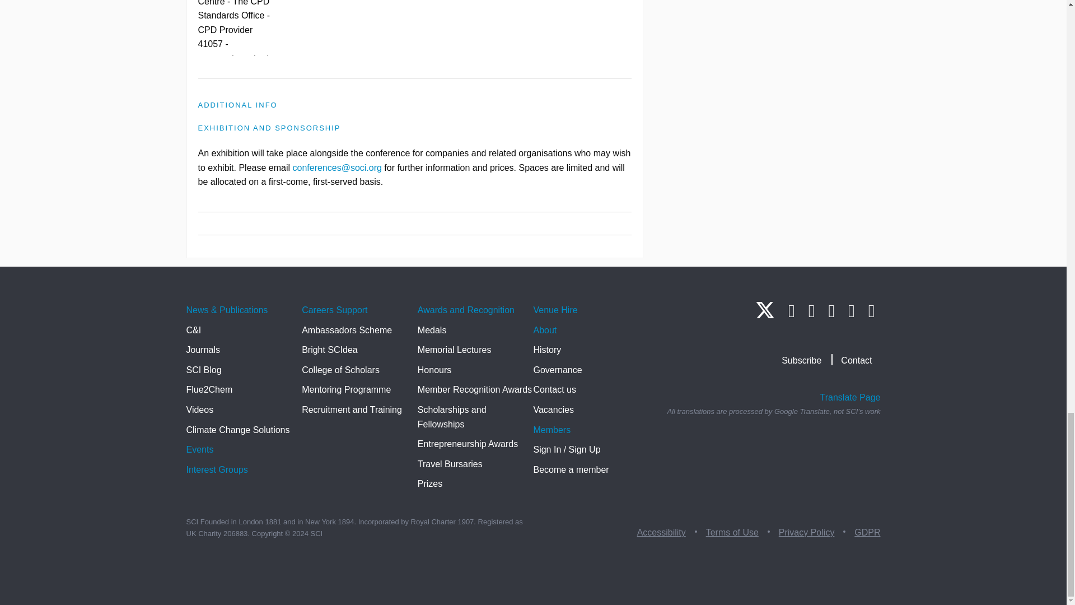  What do you see at coordinates (765, 315) in the screenshot?
I see `Twitter` at bounding box center [765, 315].